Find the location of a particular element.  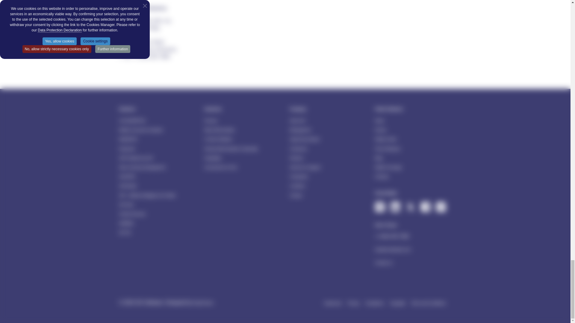

eMailBon is located at coordinates (126, 223).